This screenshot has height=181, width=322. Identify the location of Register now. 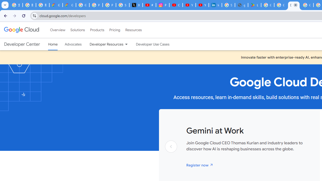
(200, 165).